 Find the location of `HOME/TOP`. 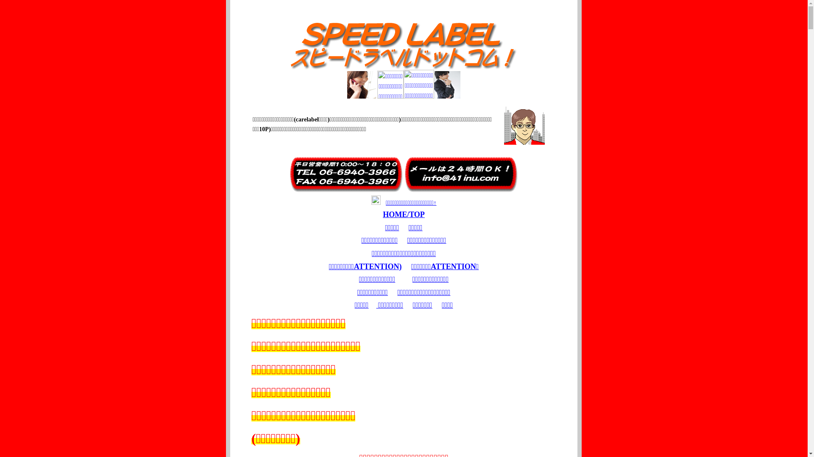

HOME/TOP is located at coordinates (404, 215).